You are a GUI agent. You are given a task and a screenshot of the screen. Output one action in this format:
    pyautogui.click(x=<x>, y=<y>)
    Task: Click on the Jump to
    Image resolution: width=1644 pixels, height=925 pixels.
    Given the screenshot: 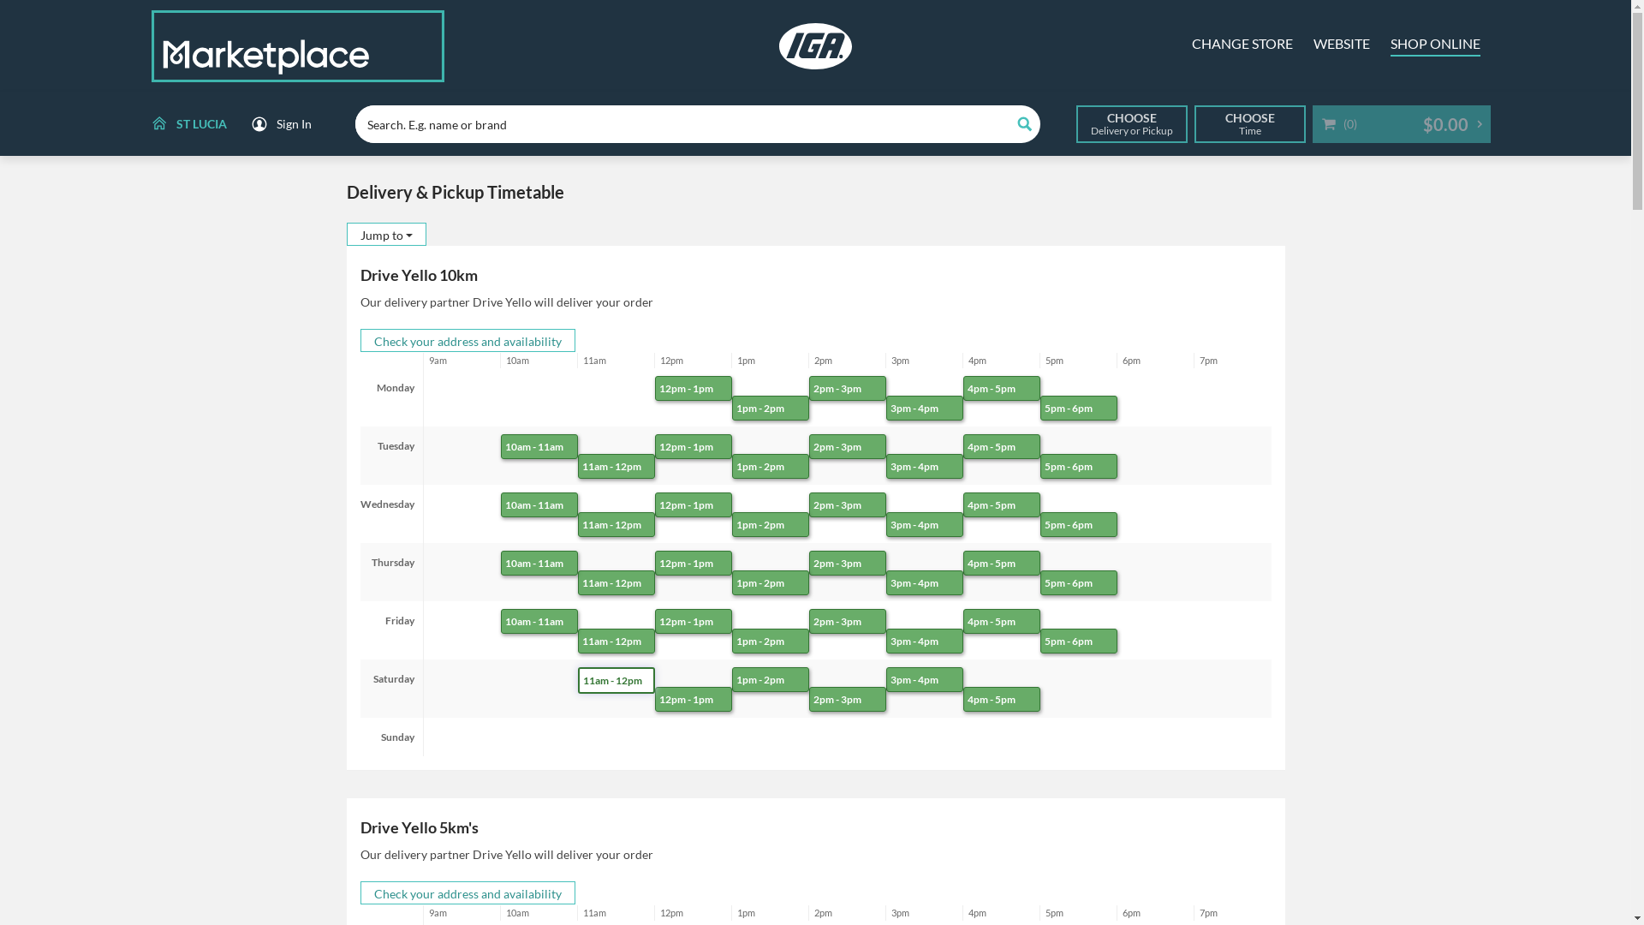 What is the action you would take?
    pyautogui.click(x=385, y=235)
    